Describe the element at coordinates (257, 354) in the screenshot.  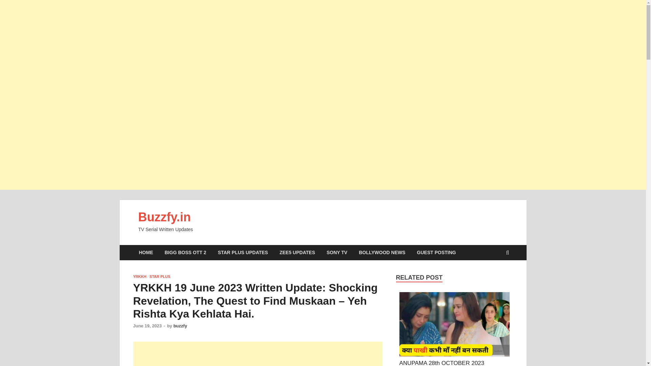
I see `Advertisement` at that location.